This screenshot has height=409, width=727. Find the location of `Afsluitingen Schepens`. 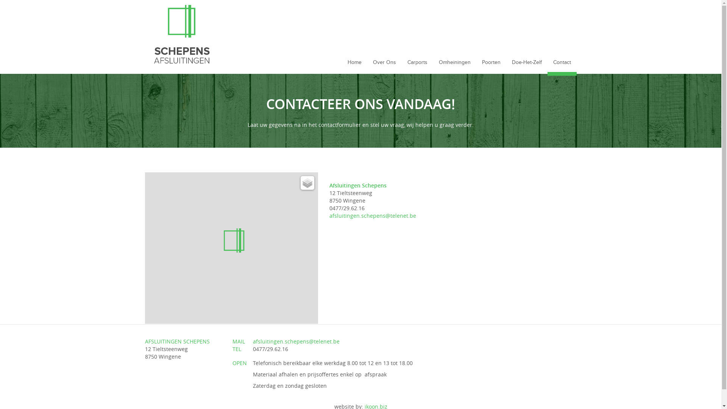

Afsluitingen Schepens is located at coordinates (234, 241).